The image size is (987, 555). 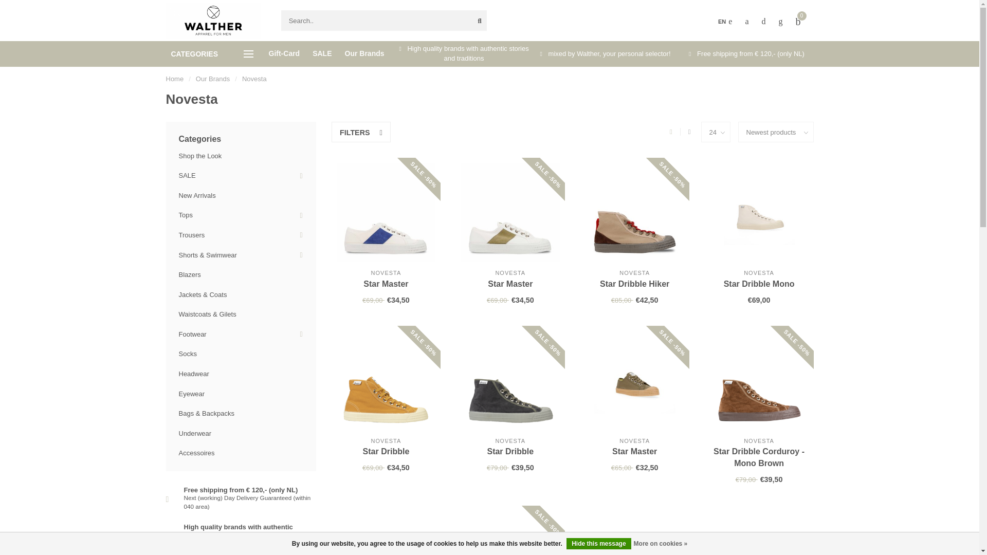 What do you see at coordinates (759, 284) in the screenshot?
I see `Novesta Star Dribble Mono` at bounding box center [759, 284].